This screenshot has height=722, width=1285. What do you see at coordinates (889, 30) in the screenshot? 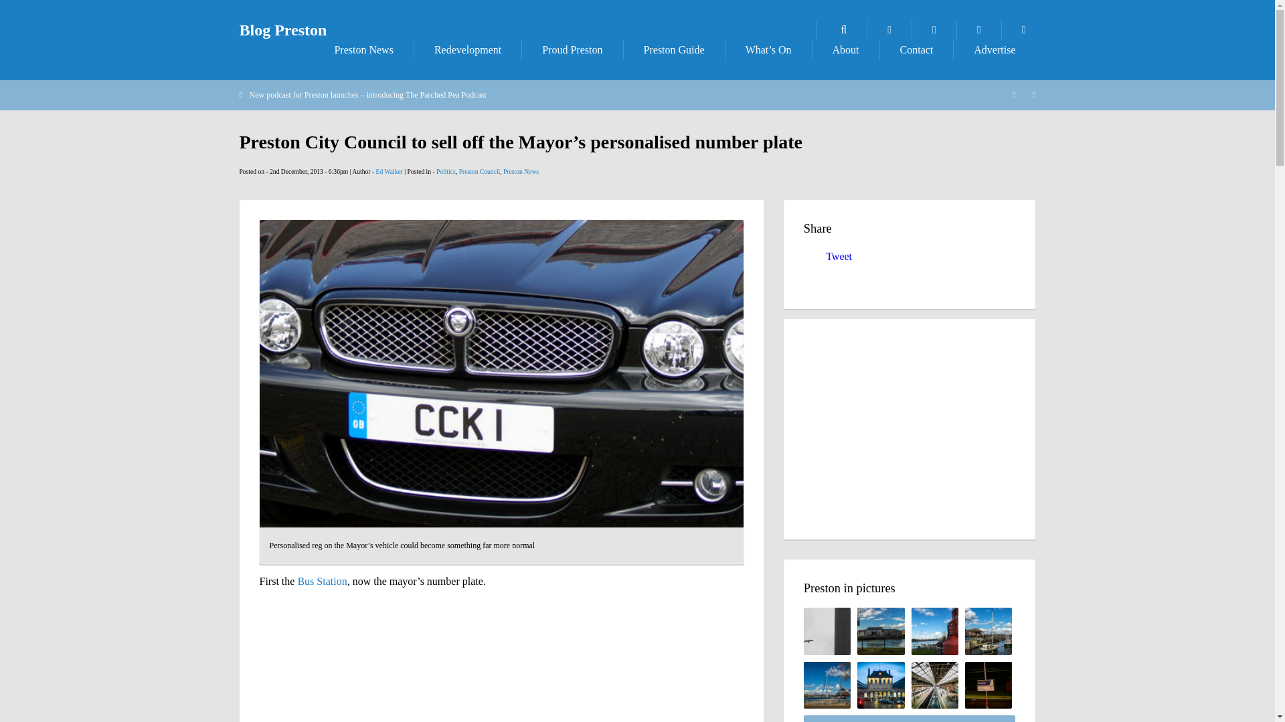
I see `Photos from around Preston` at bounding box center [889, 30].